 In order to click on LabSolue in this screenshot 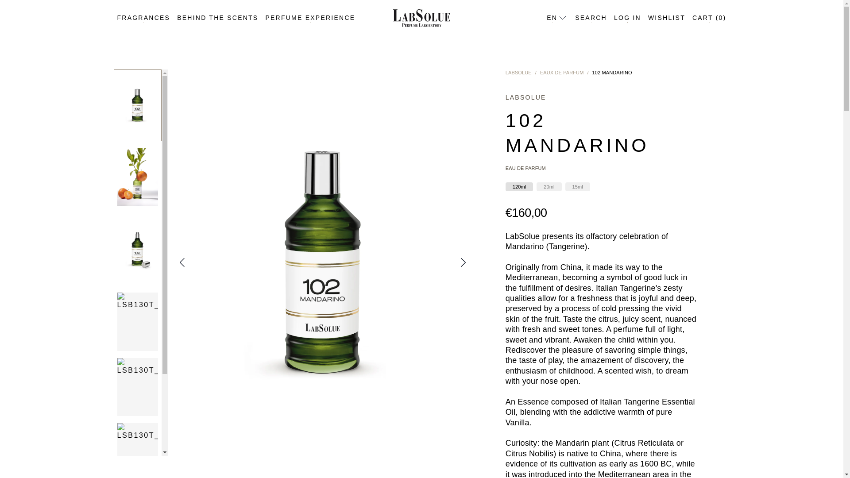, I will do `click(421, 18)`.